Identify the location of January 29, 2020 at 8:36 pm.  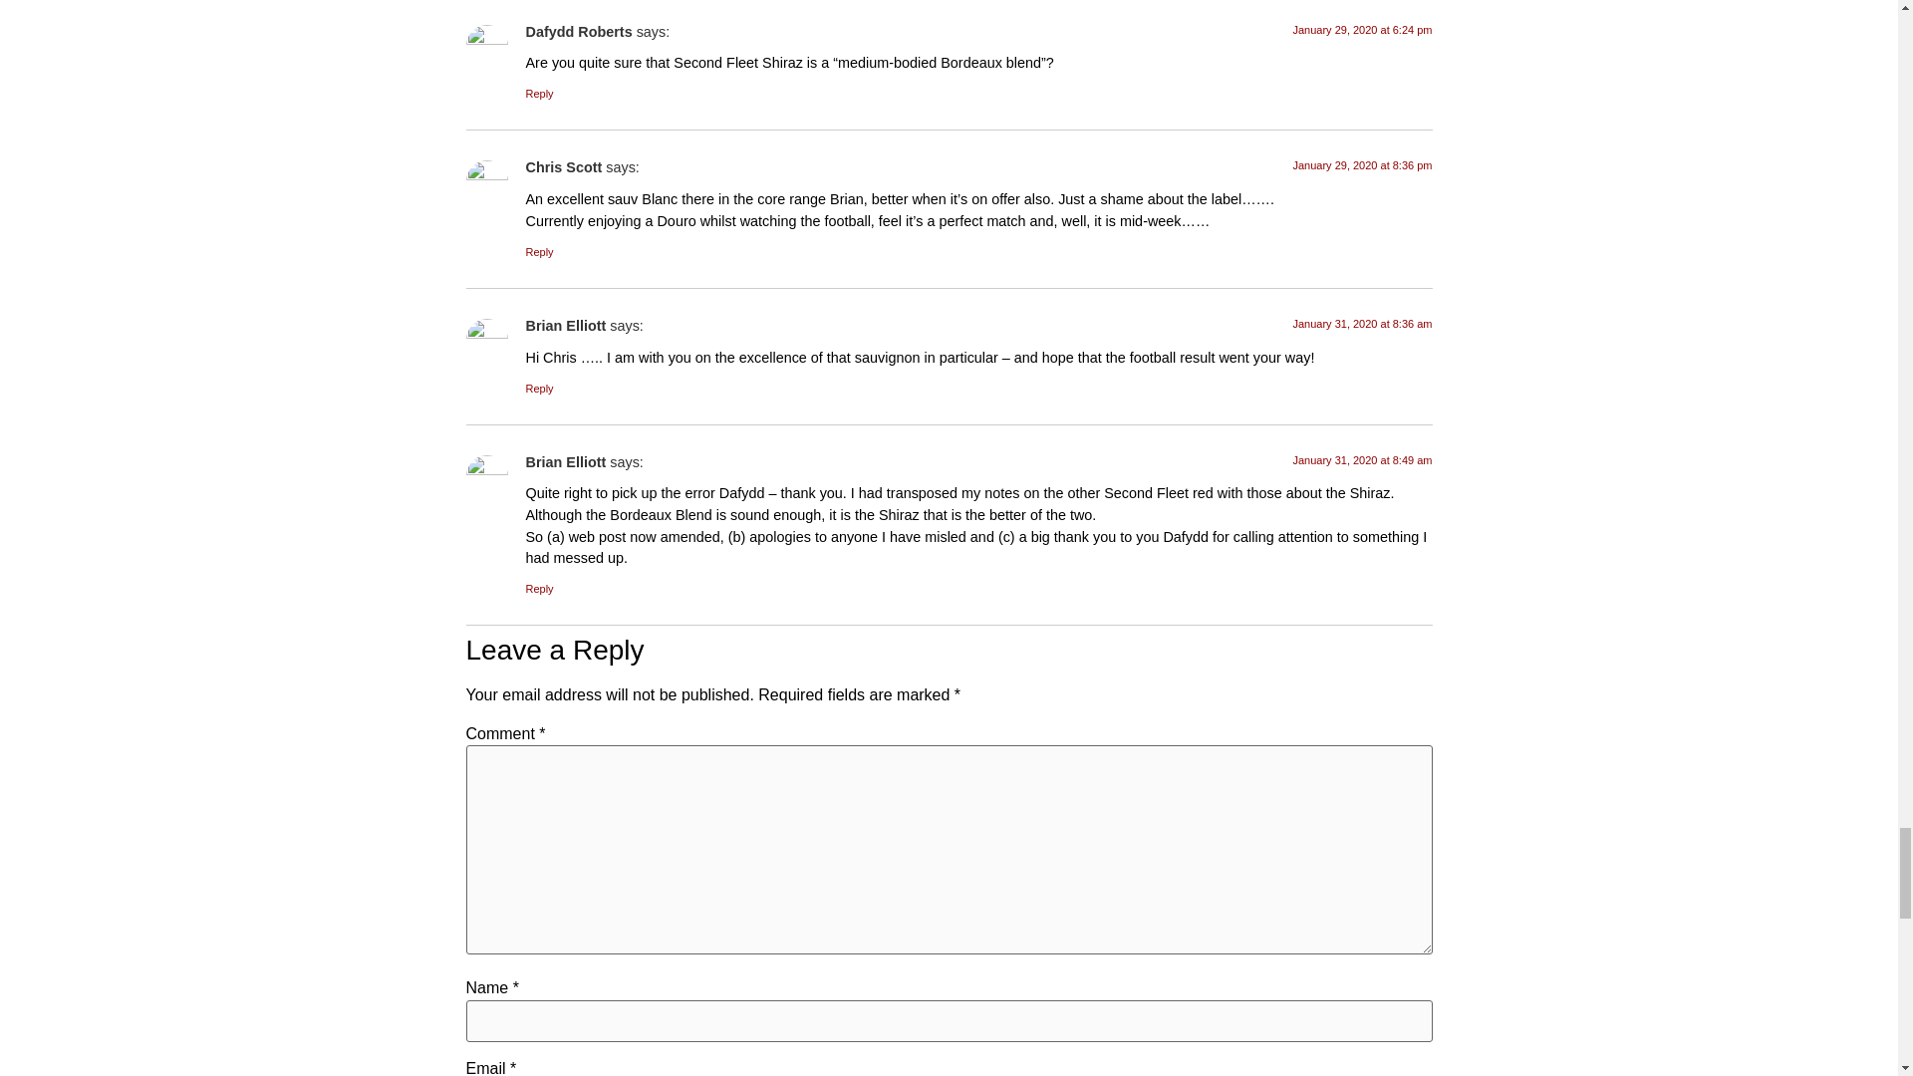
(1361, 164).